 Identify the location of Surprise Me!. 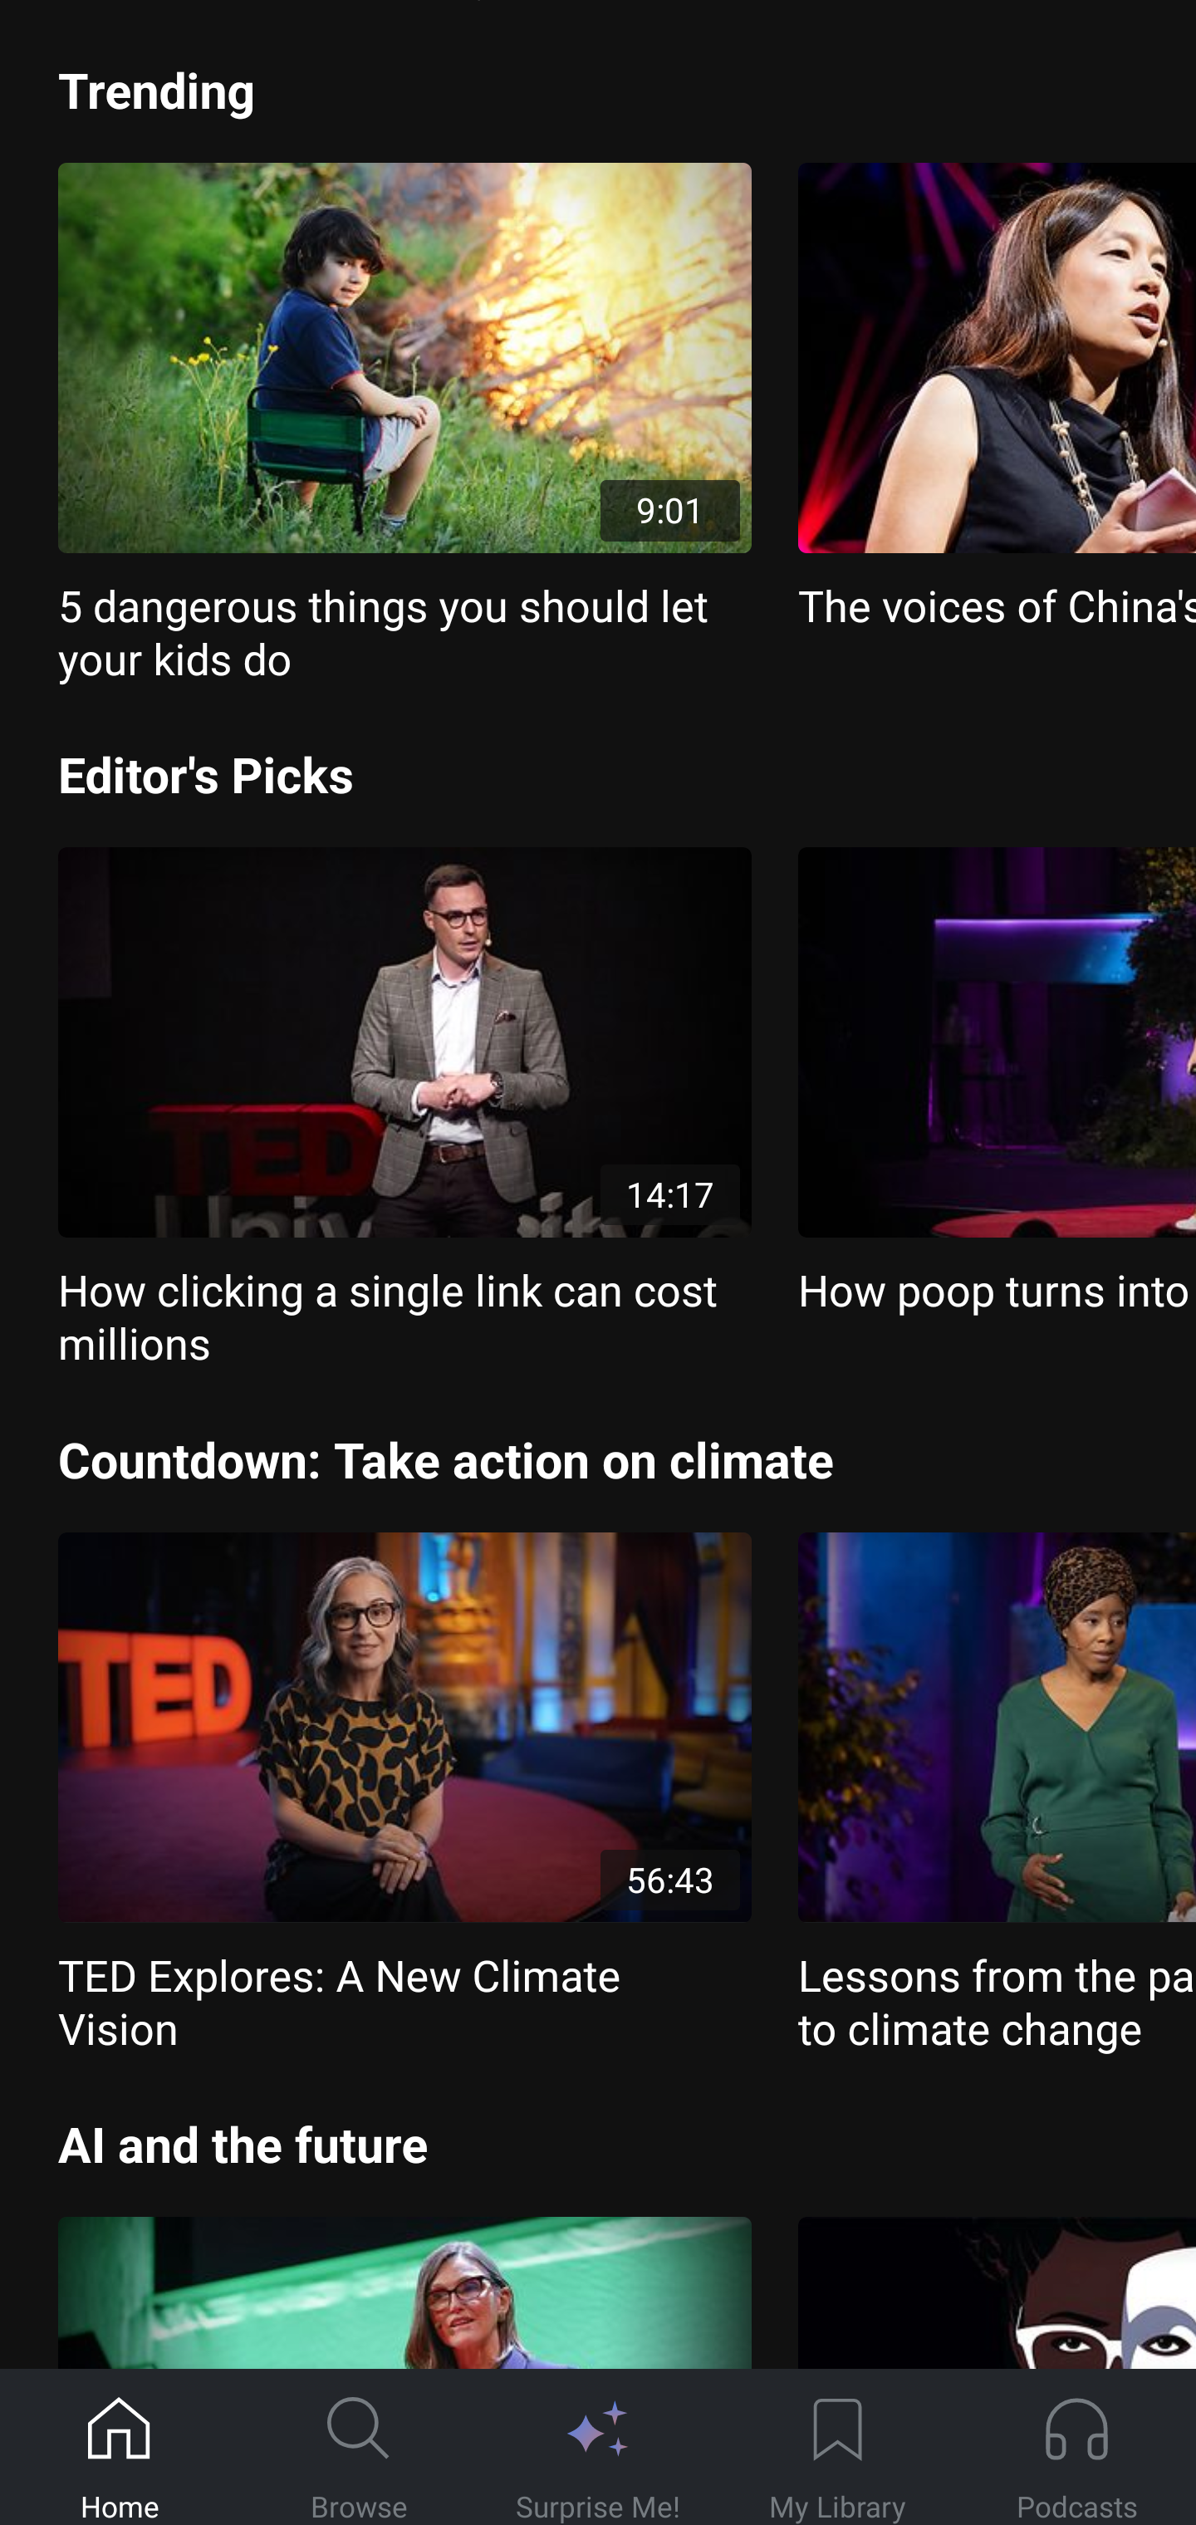
(598, 2448).